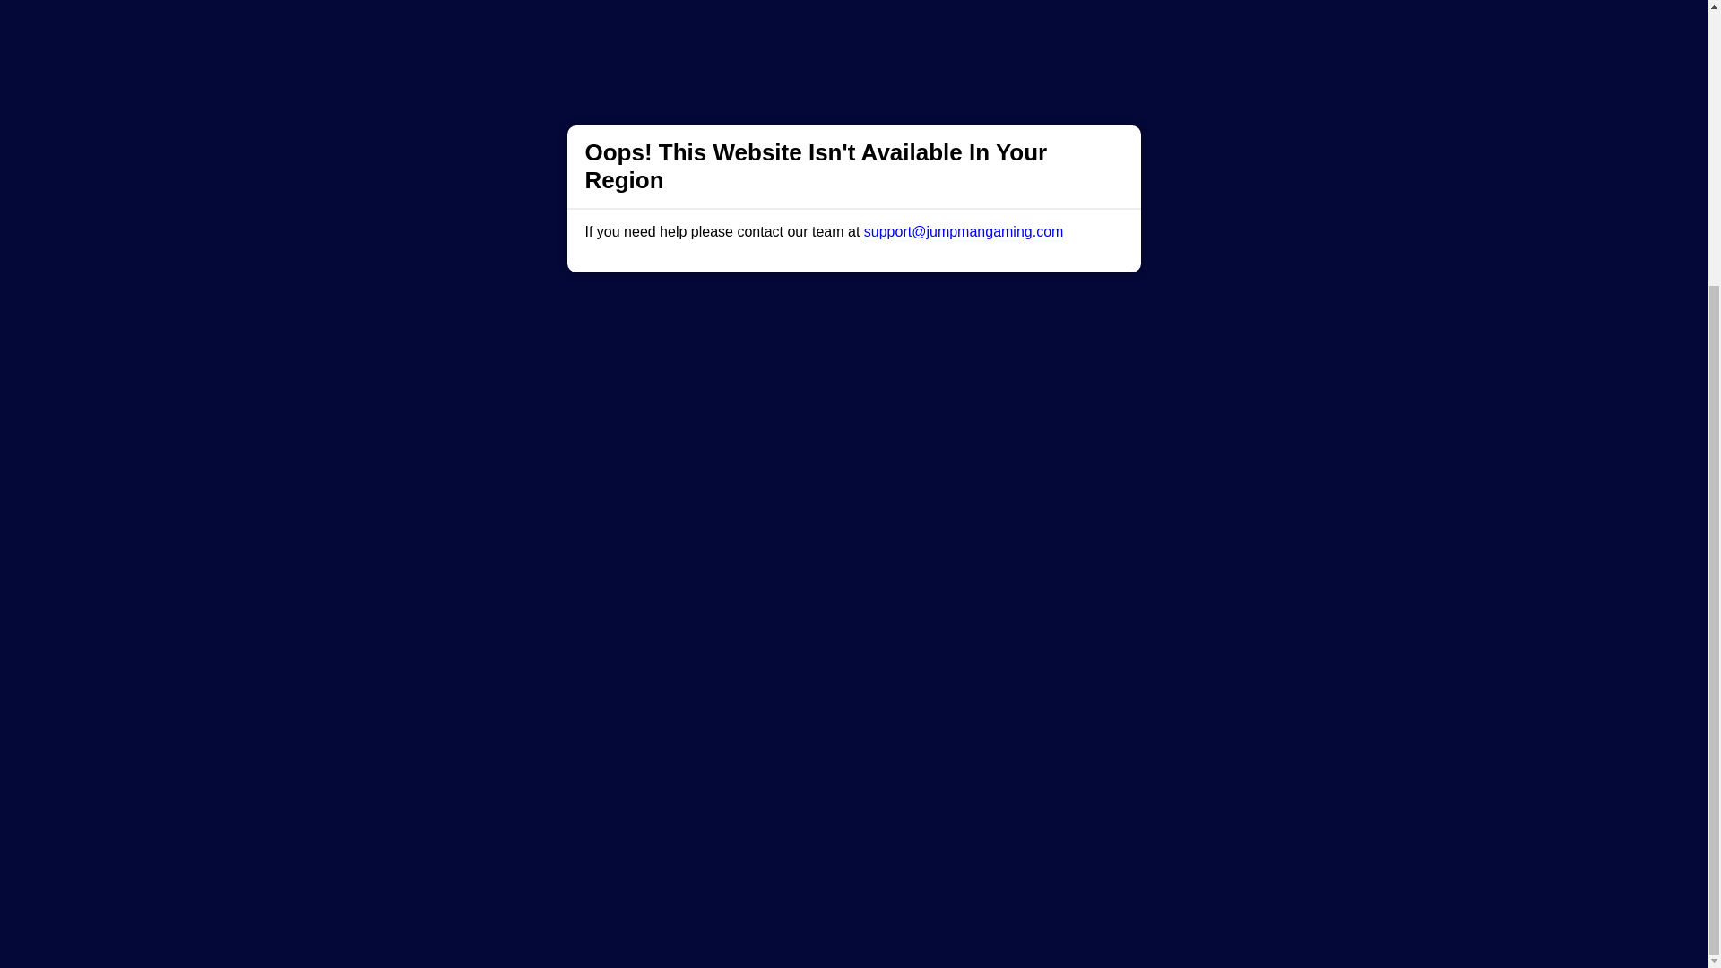  I want to click on Help, so click(579, 581).